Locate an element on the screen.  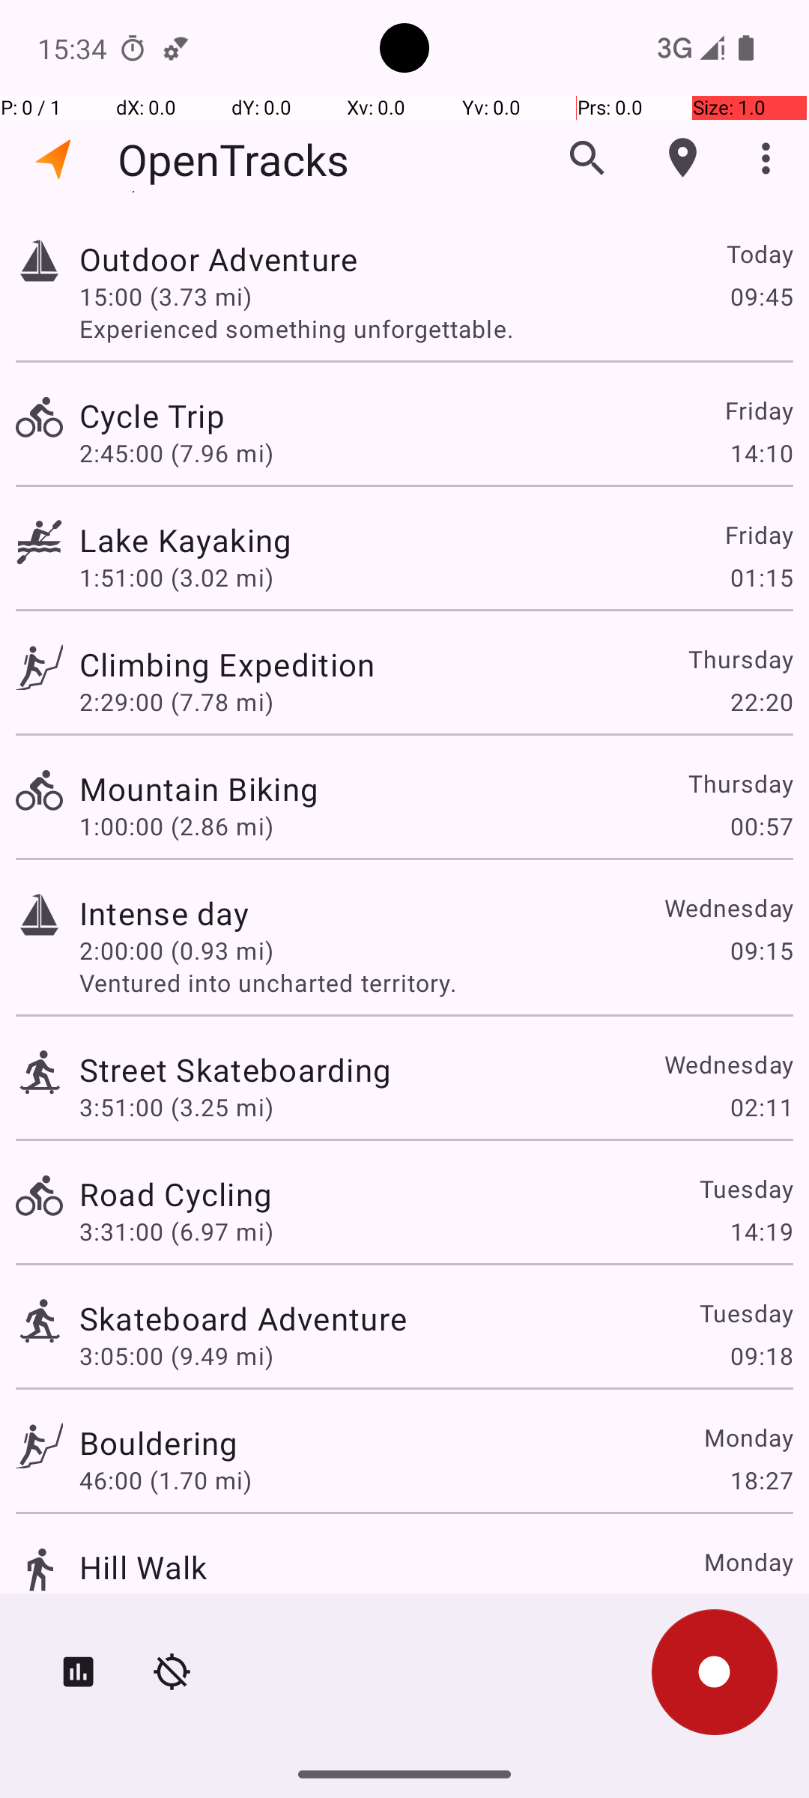
09:15 is located at coordinates (761, 950).